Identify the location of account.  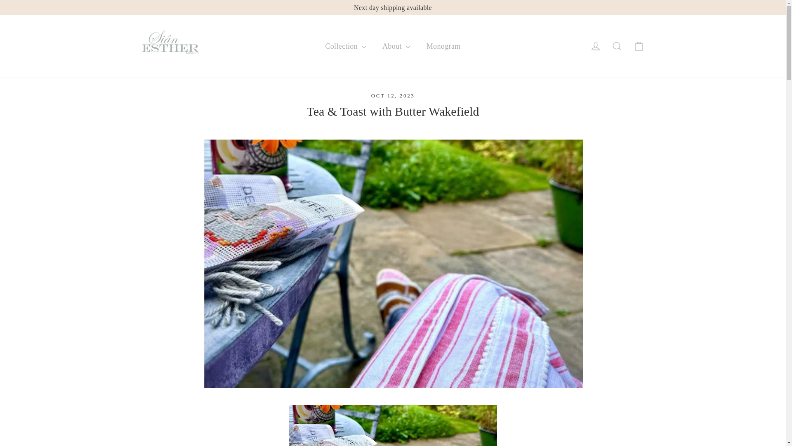
(443, 46).